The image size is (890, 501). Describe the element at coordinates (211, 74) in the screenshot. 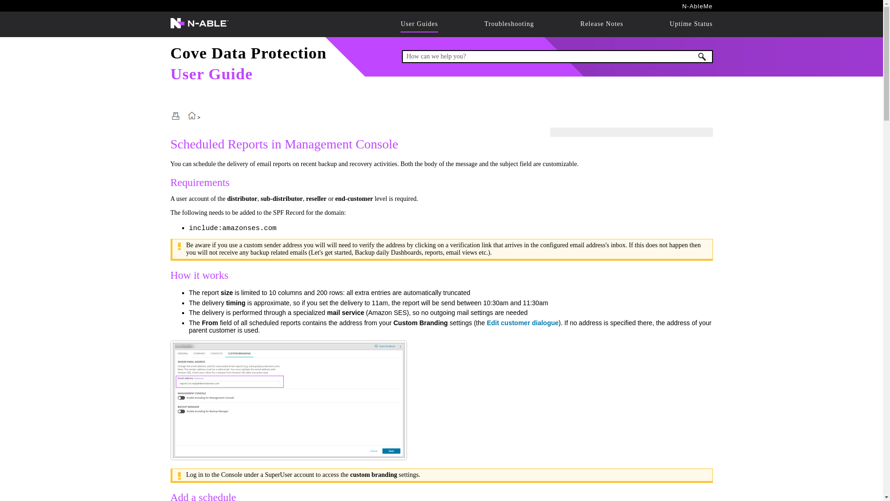

I see `Home` at that location.